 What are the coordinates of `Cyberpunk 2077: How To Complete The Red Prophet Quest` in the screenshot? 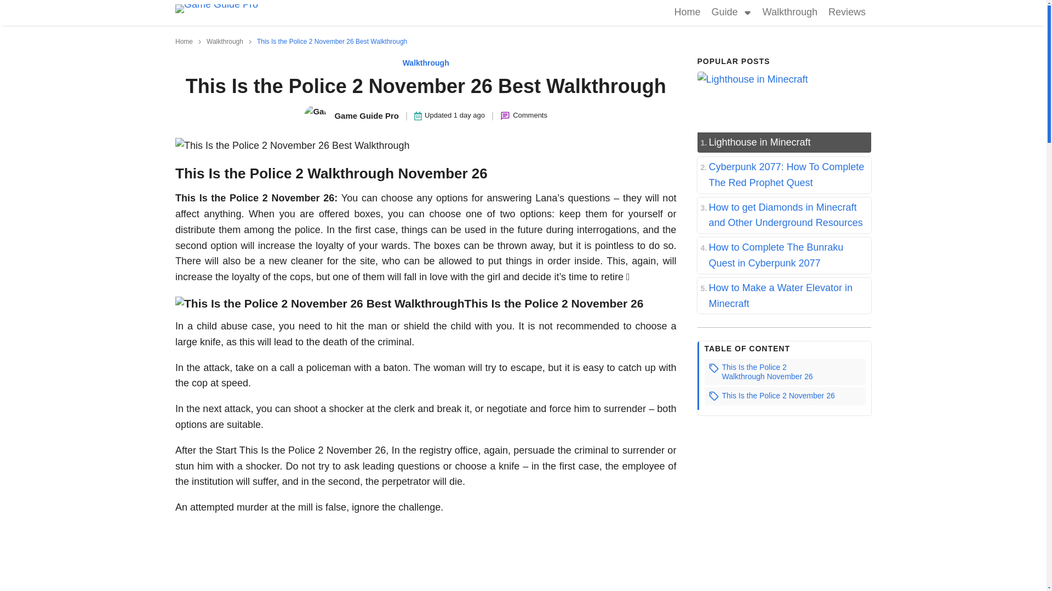 It's located at (784, 175).